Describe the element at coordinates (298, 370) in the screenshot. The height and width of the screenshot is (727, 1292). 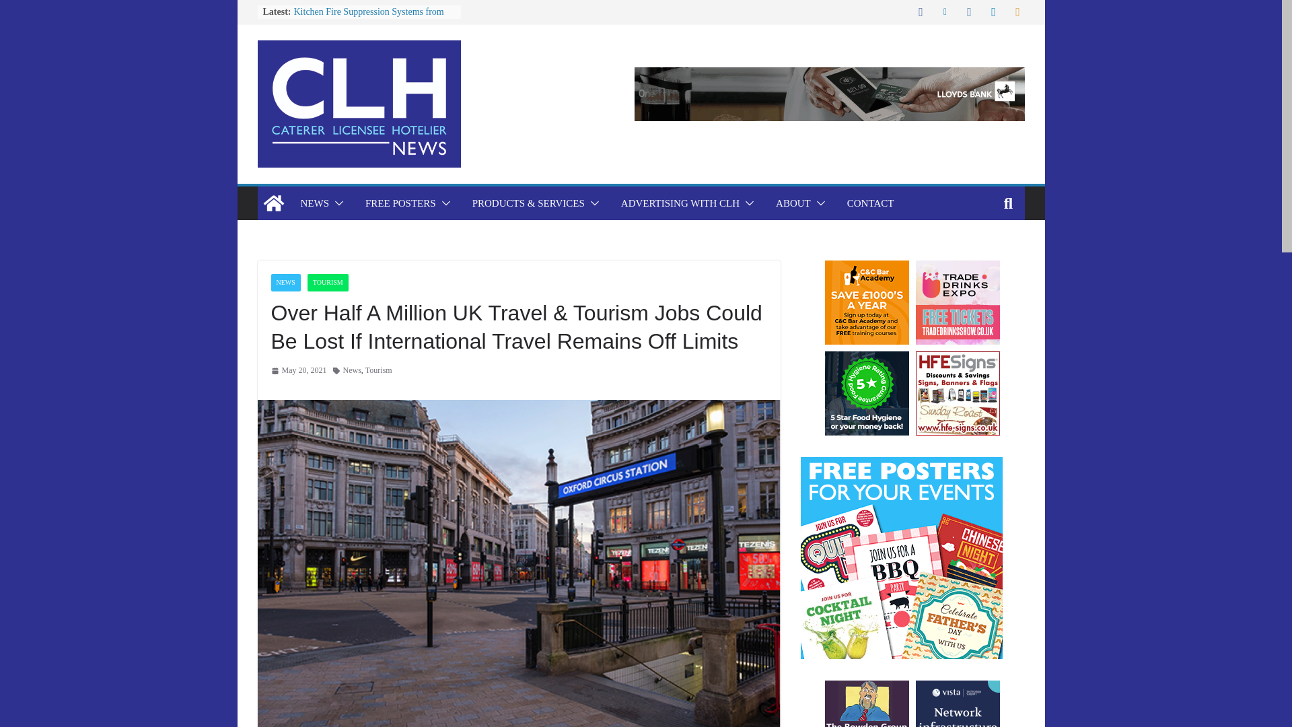
I see `11:33 am` at that location.